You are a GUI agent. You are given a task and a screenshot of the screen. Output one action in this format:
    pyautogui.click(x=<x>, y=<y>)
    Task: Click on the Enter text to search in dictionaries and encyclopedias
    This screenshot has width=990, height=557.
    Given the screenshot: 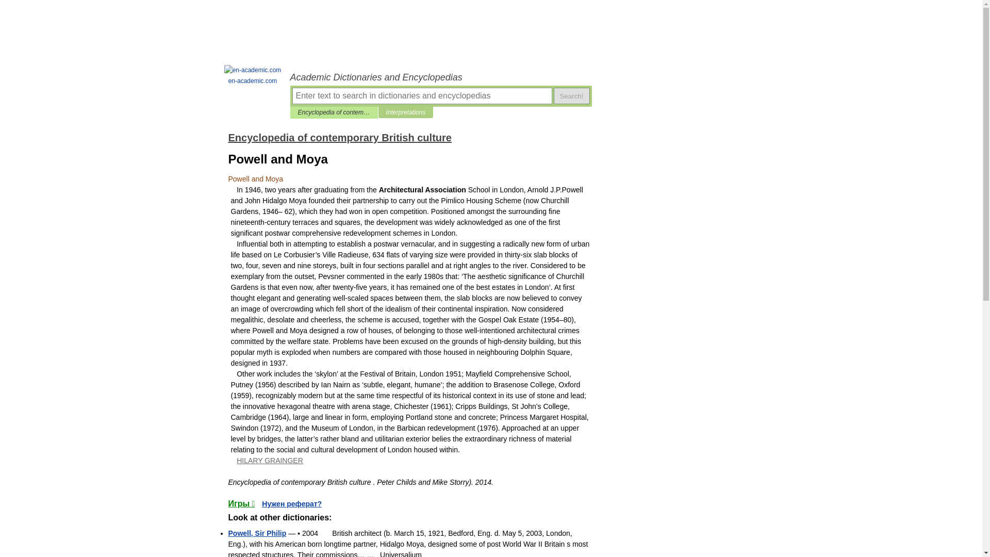 What is the action you would take?
    pyautogui.click(x=422, y=95)
    